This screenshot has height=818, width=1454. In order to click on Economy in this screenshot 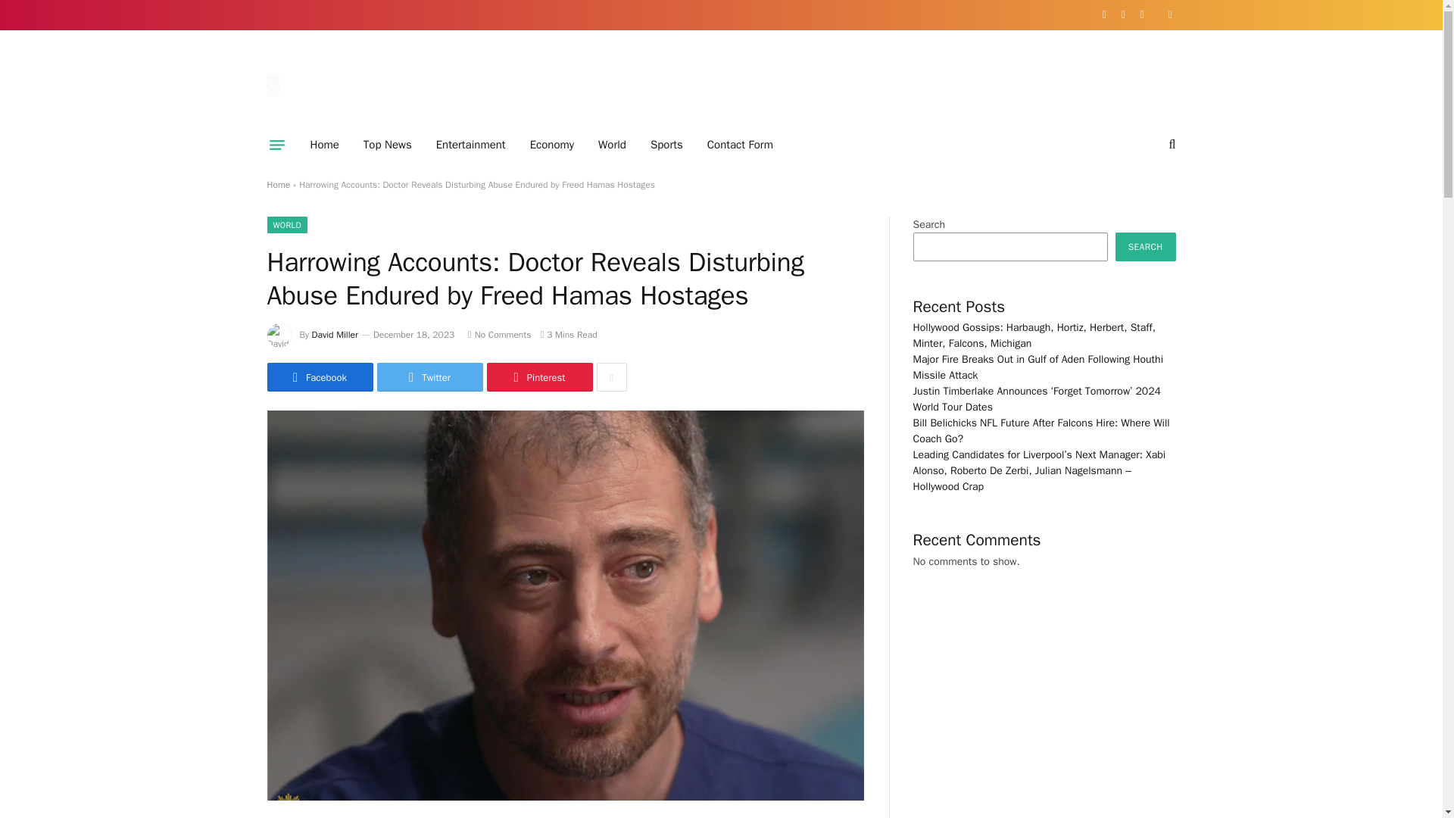, I will do `click(551, 145)`.